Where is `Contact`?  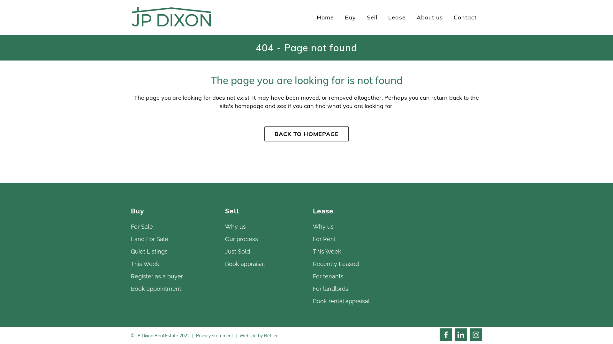
Contact is located at coordinates (465, 18).